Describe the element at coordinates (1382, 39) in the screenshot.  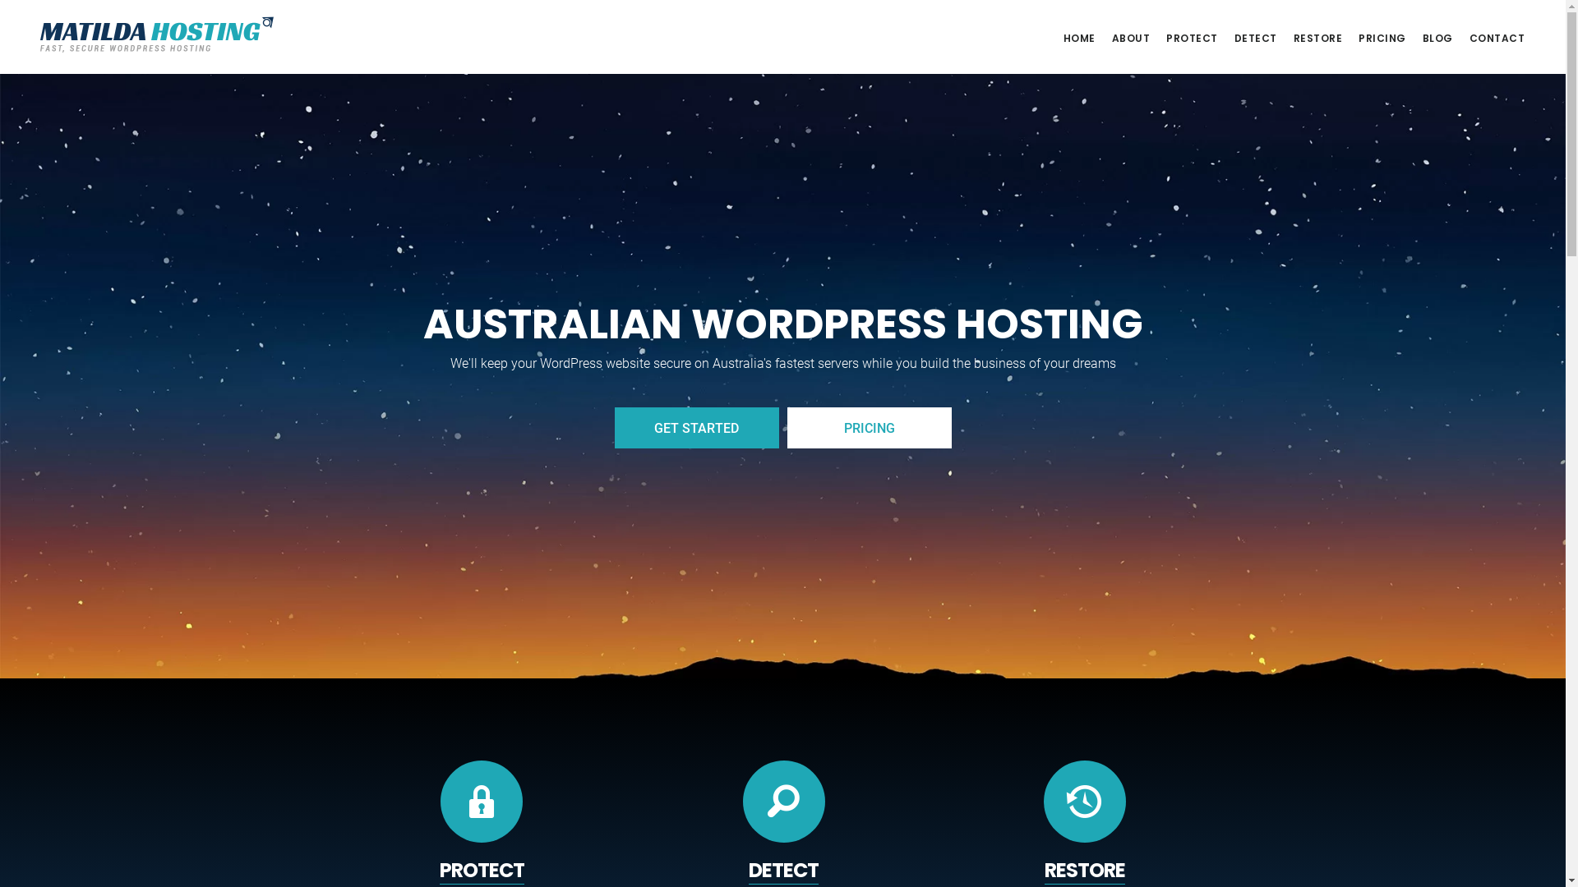
I see `PRICING` at that location.